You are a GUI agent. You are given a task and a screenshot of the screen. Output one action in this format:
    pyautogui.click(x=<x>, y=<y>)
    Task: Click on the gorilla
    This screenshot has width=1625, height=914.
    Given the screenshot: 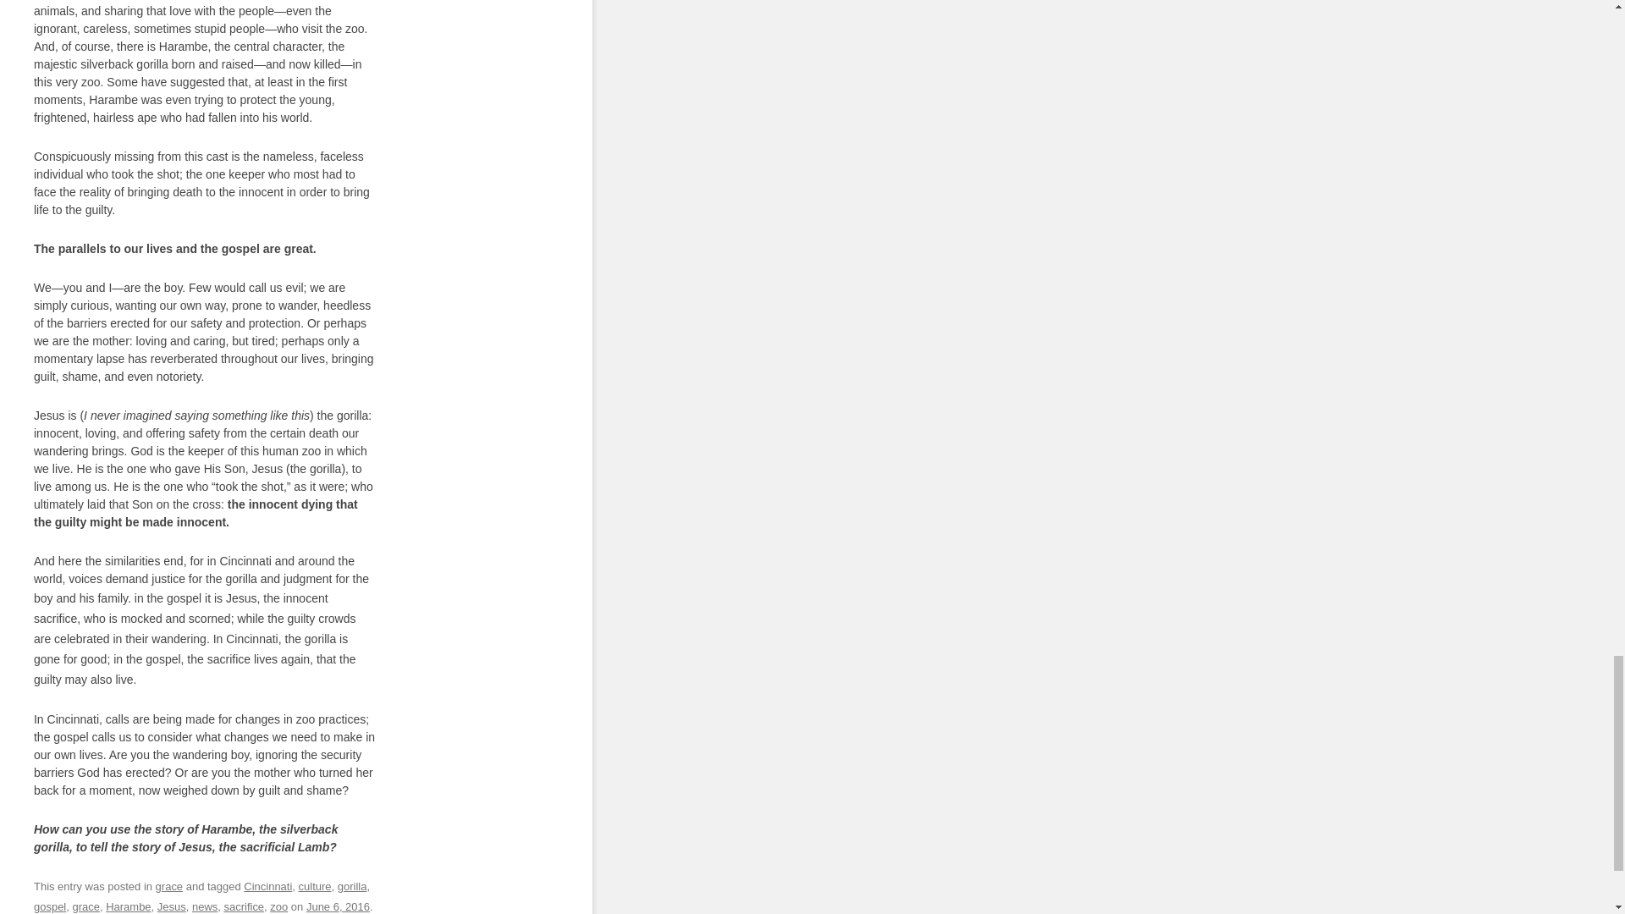 What is the action you would take?
    pyautogui.click(x=352, y=887)
    